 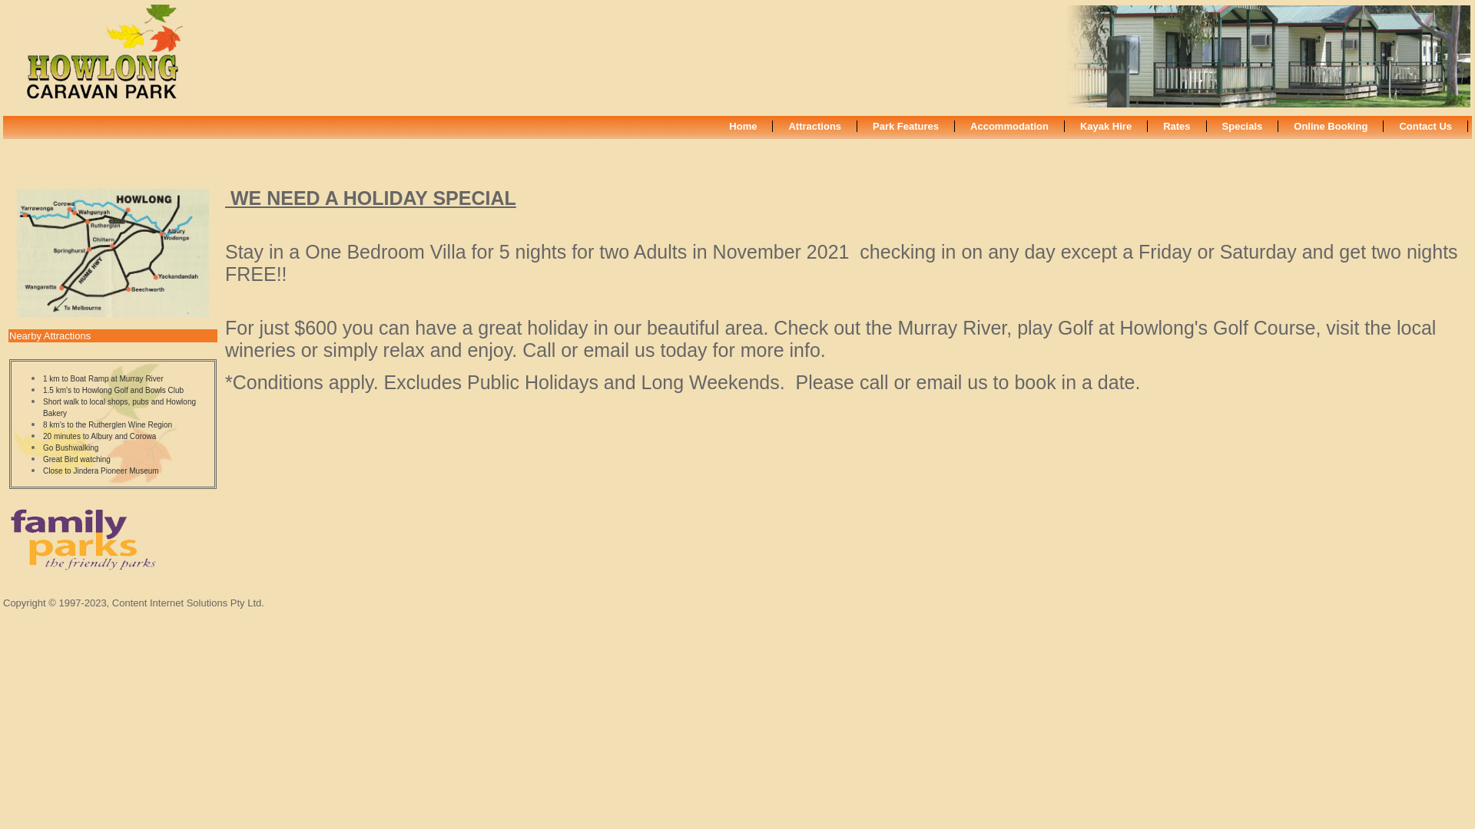 What do you see at coordinates (1426, 126) in the screenshot?
I see `Contact Us` at bounding box center [1426, 126].